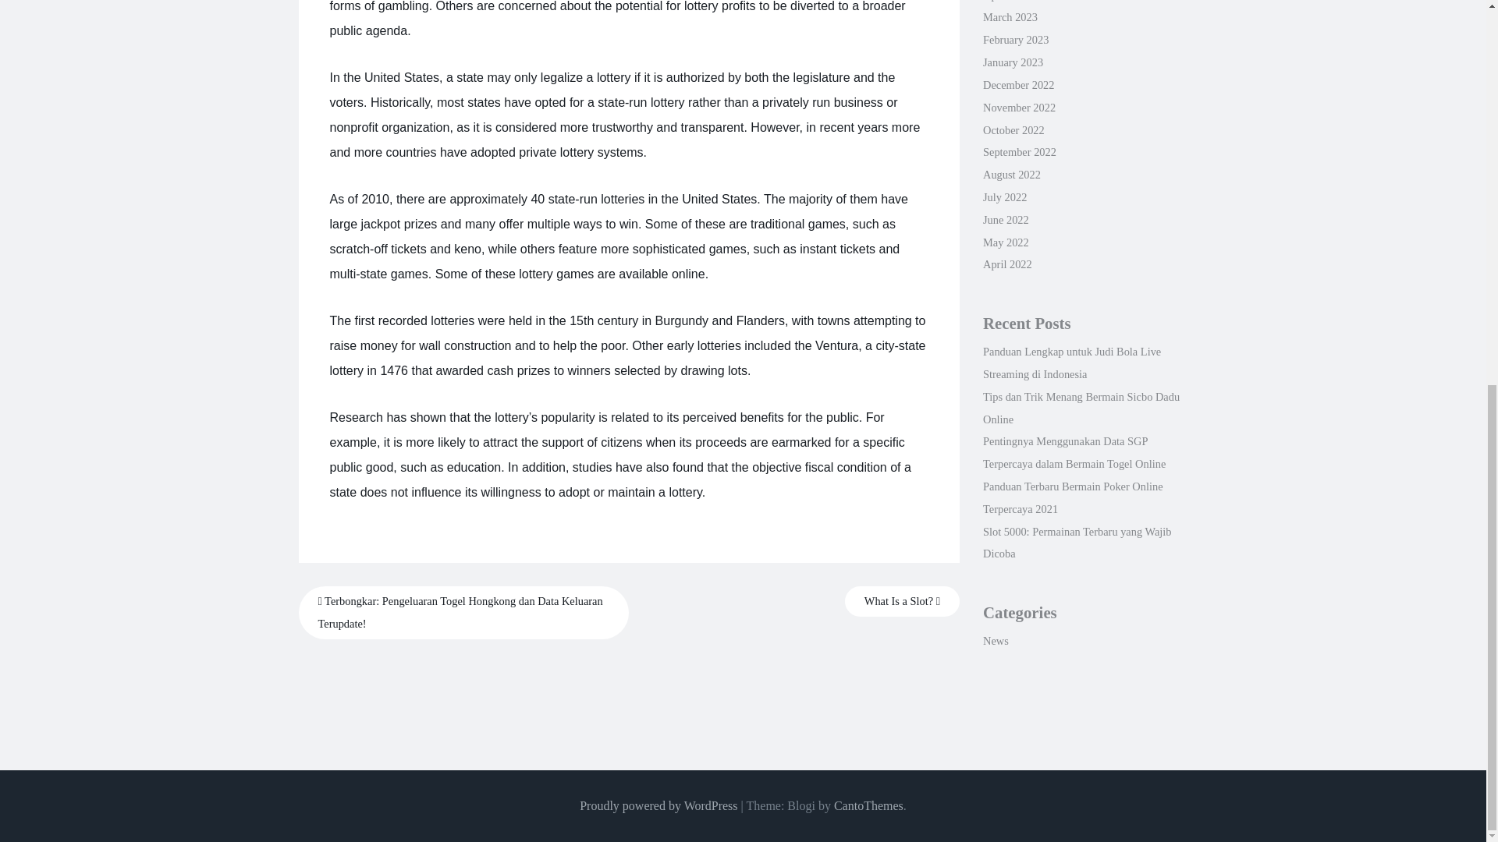 The width and height of the screenshot is (1498, 842). Describe the element at coordinates (1016, 40) in the screenshot. I see `February 2023` at that location.